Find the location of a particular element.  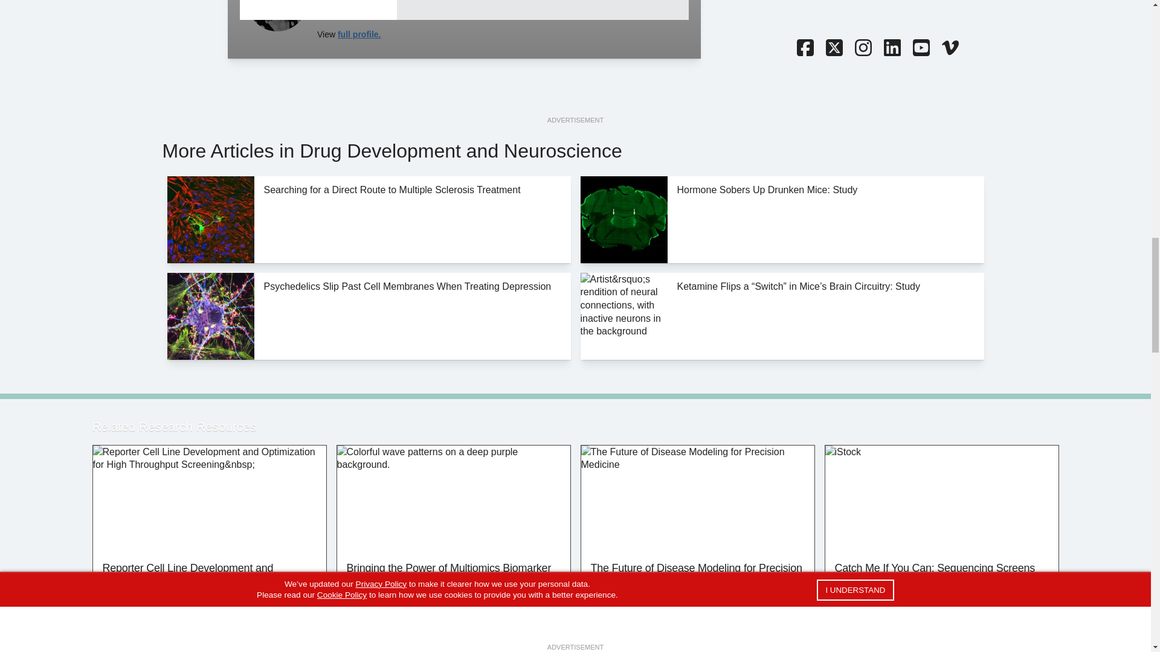

Instagram is located at coordinates (862, 48).